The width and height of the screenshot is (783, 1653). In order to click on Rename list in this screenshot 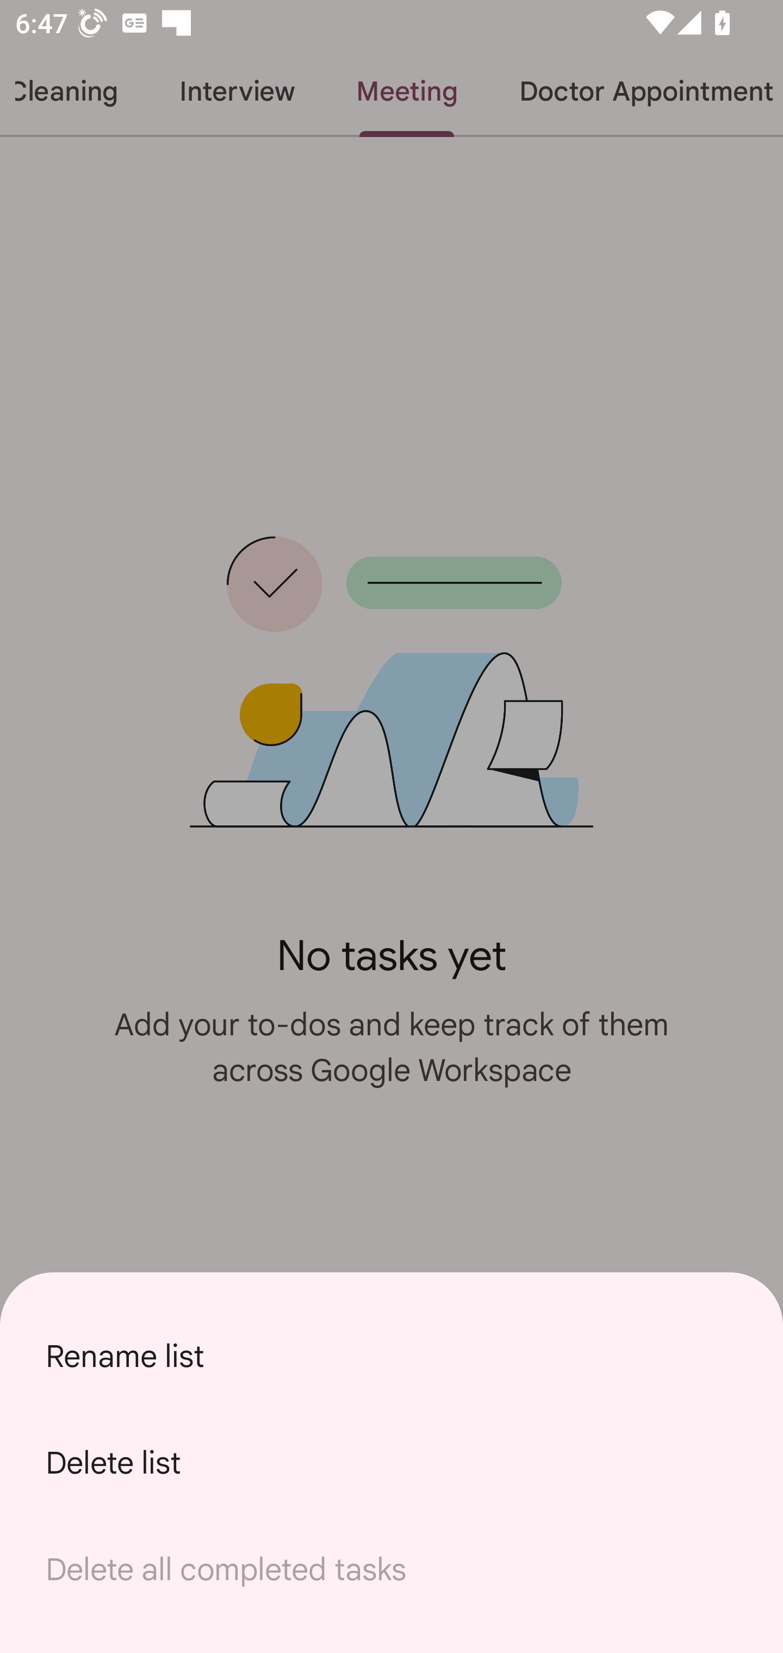, I will do `click(391, 1356)`.